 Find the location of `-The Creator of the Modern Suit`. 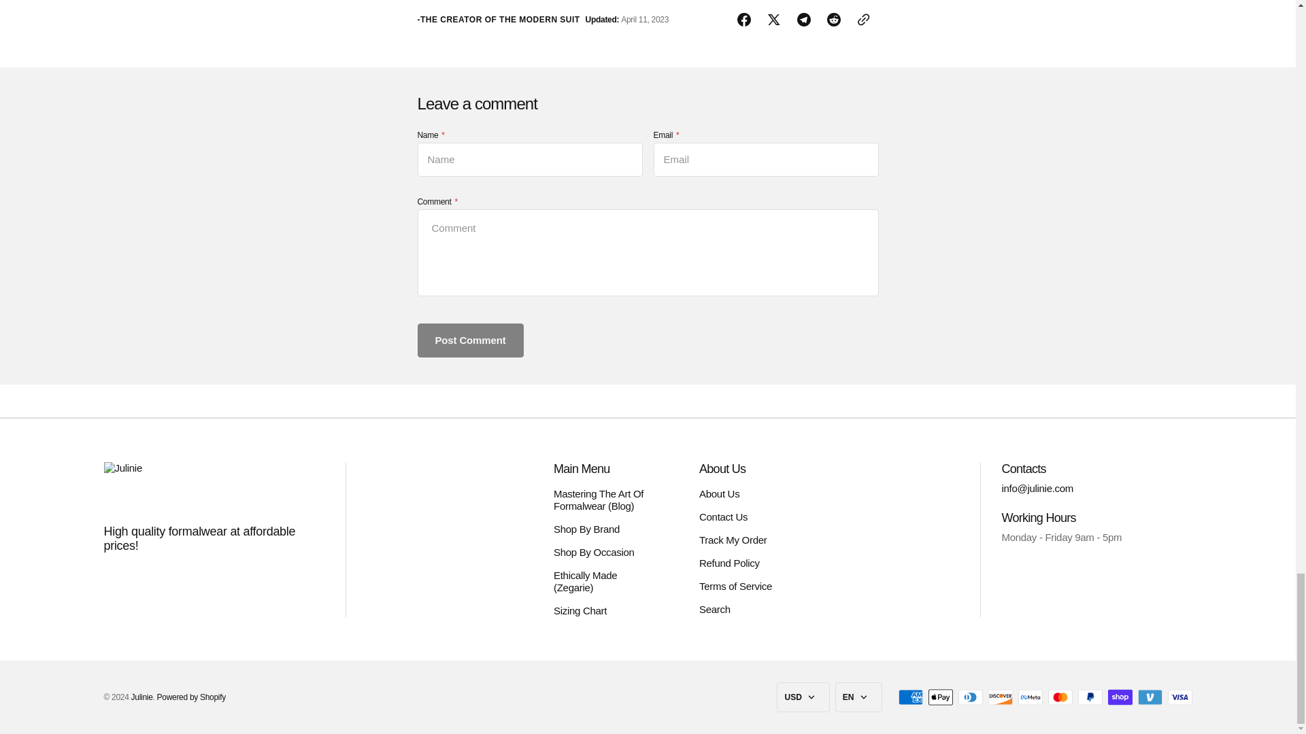

-The Creator of the Modern Suit is located at coordinates (499, 19).